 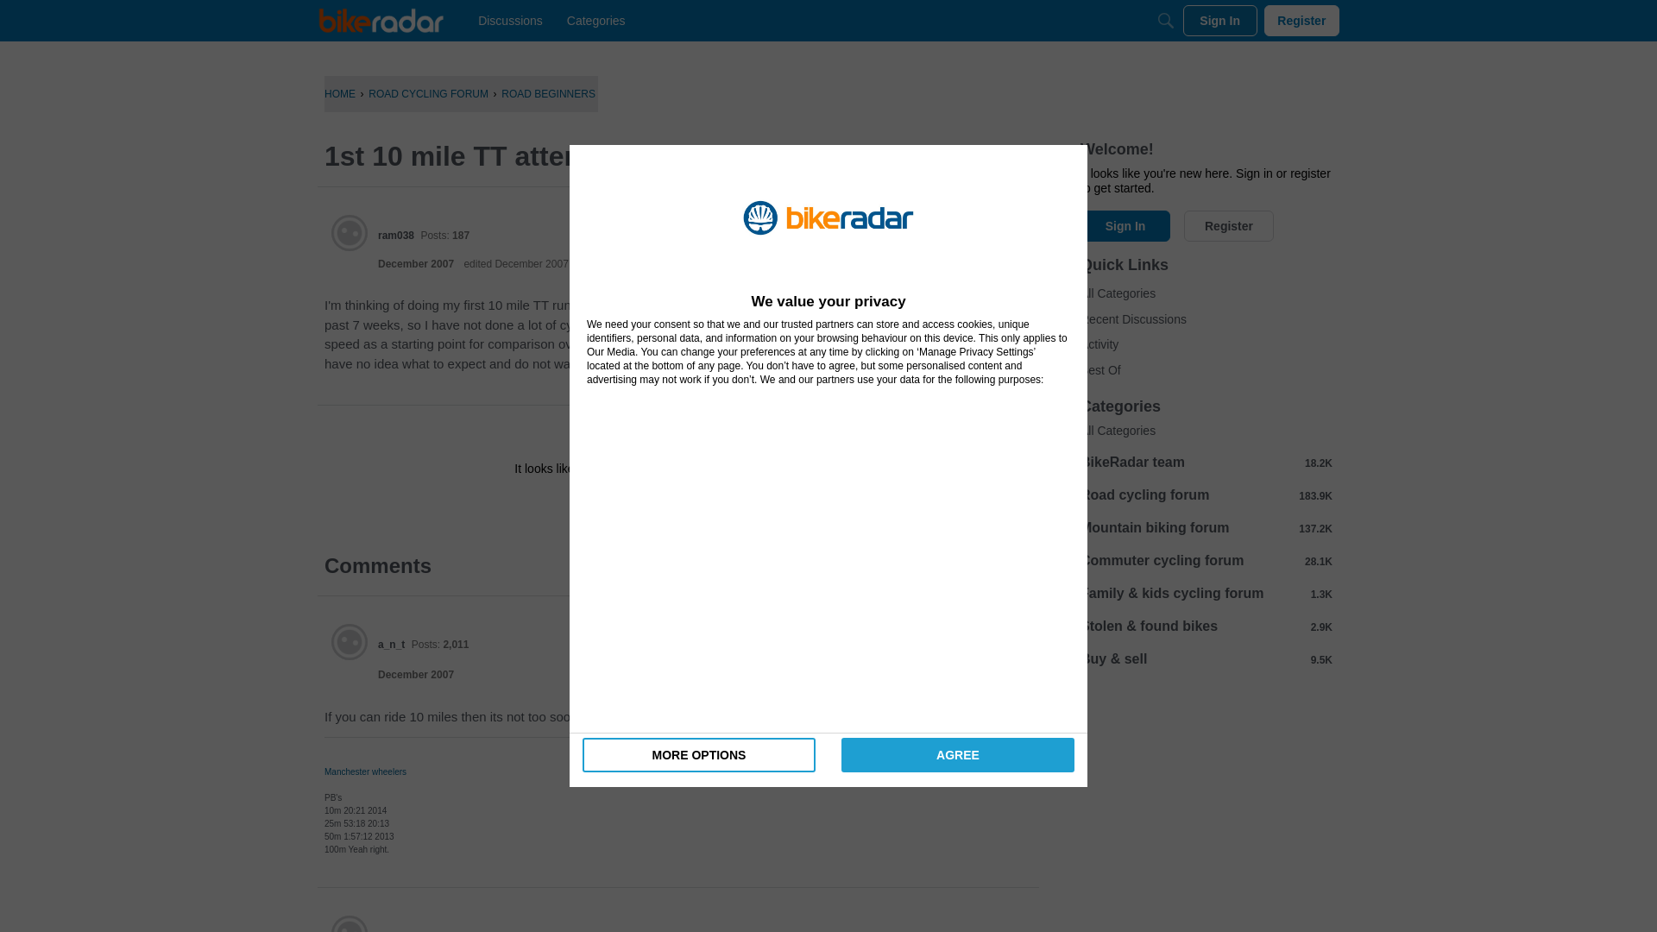 I want to click on Search, so click(x=1165, y=21).